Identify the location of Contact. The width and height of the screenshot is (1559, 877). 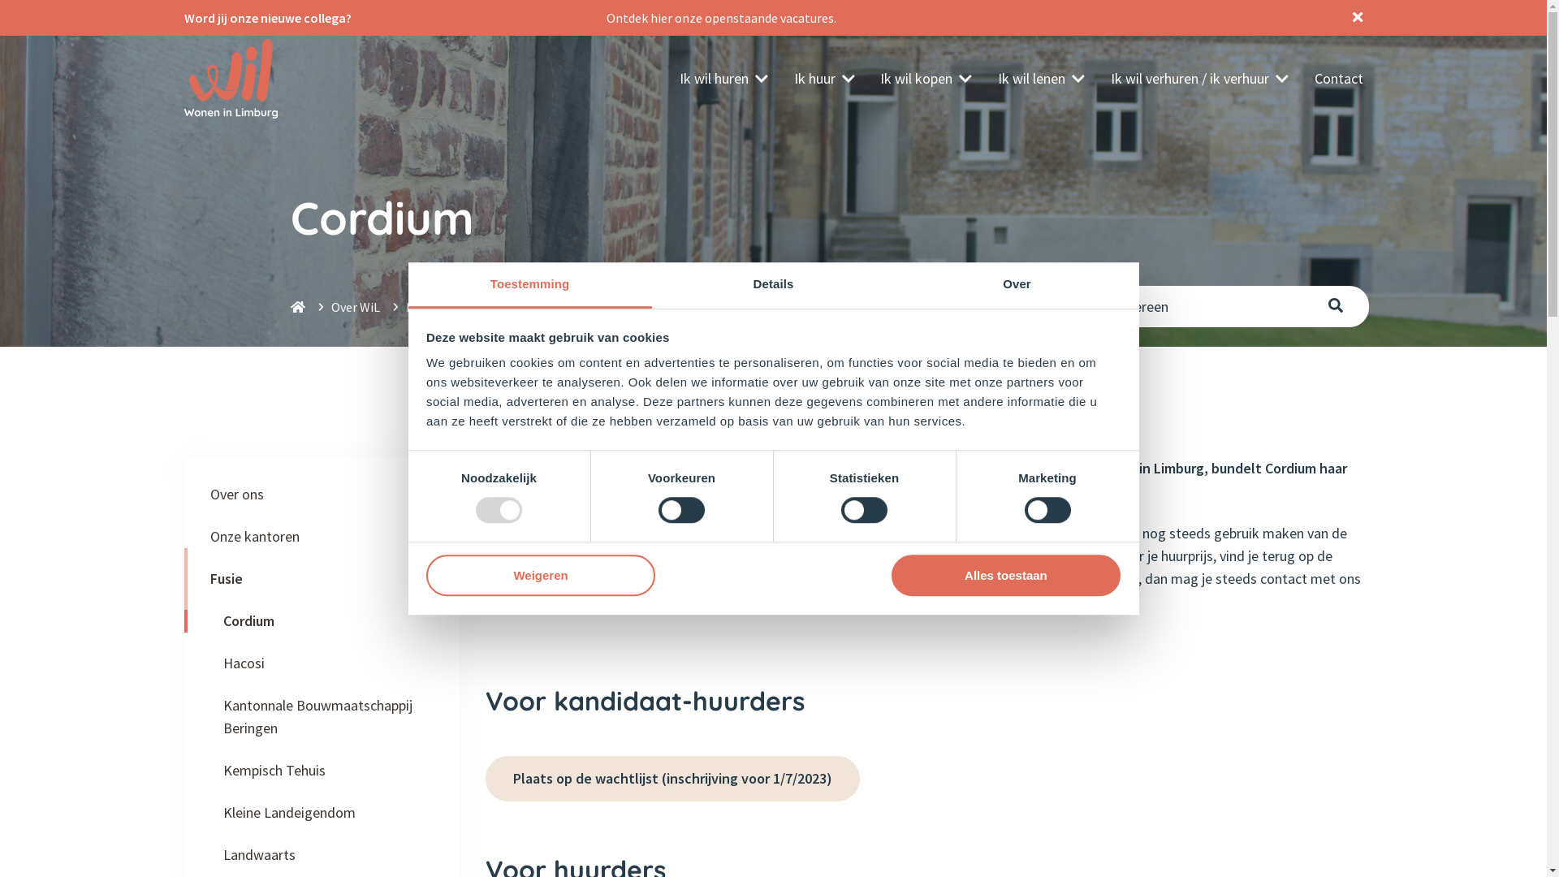
(1338, 79).